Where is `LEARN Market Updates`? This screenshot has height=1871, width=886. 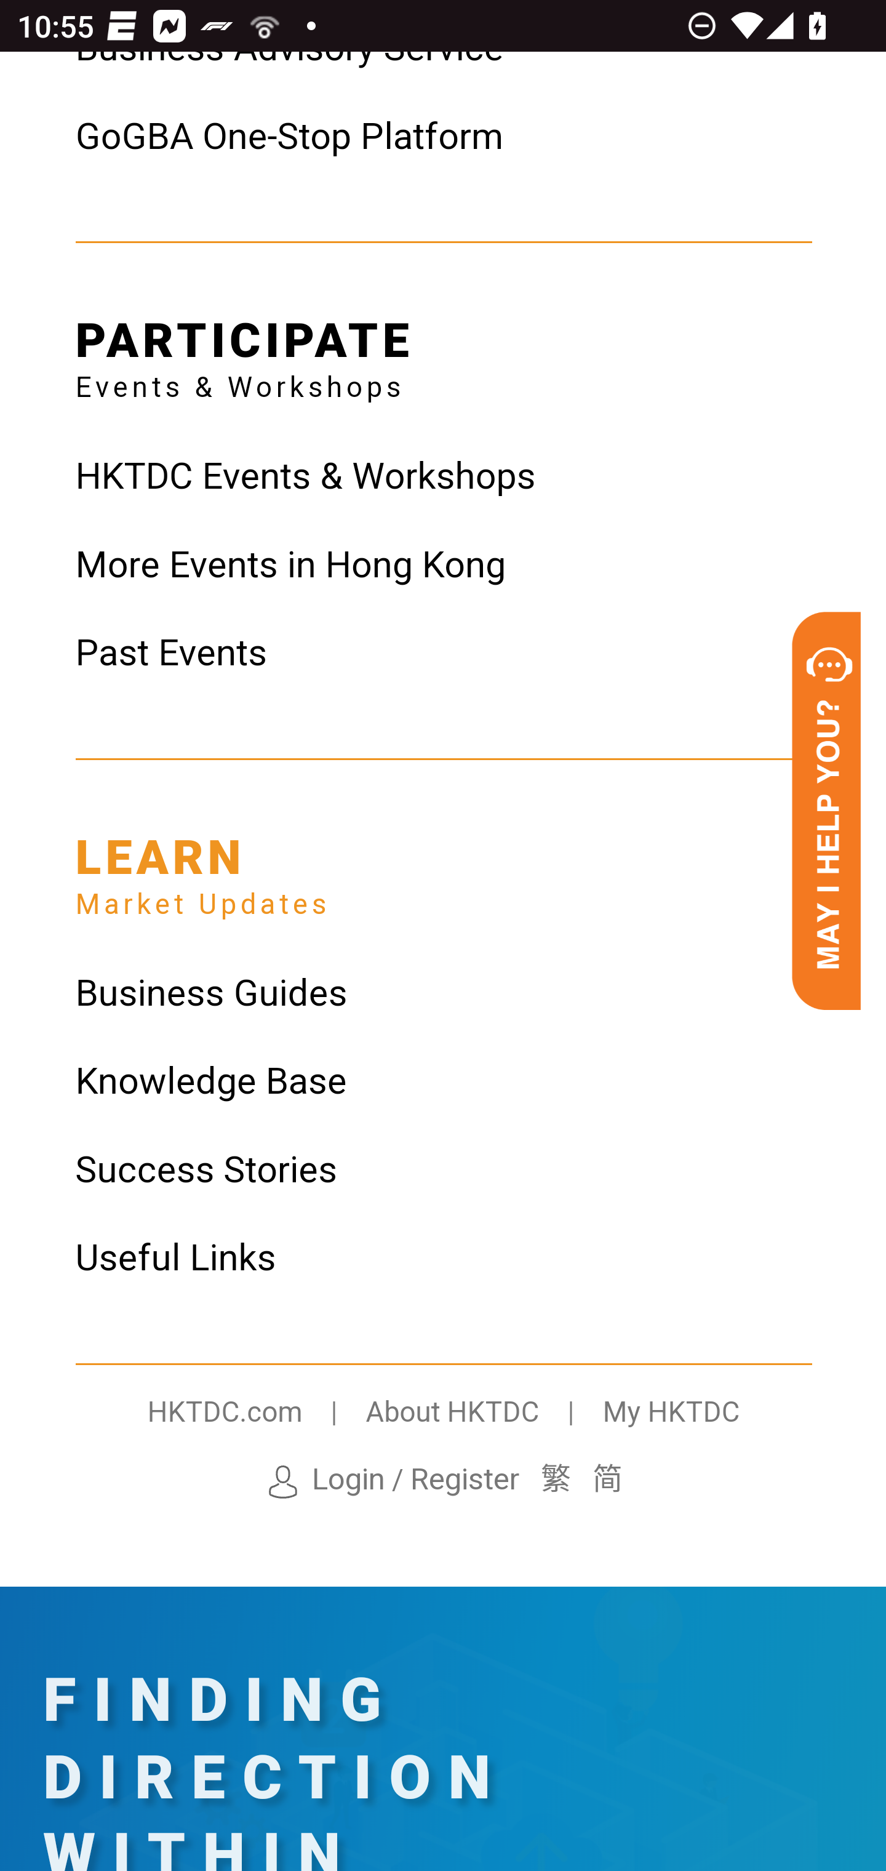
LEARN Market Updates is located at coordinates (202, 869).